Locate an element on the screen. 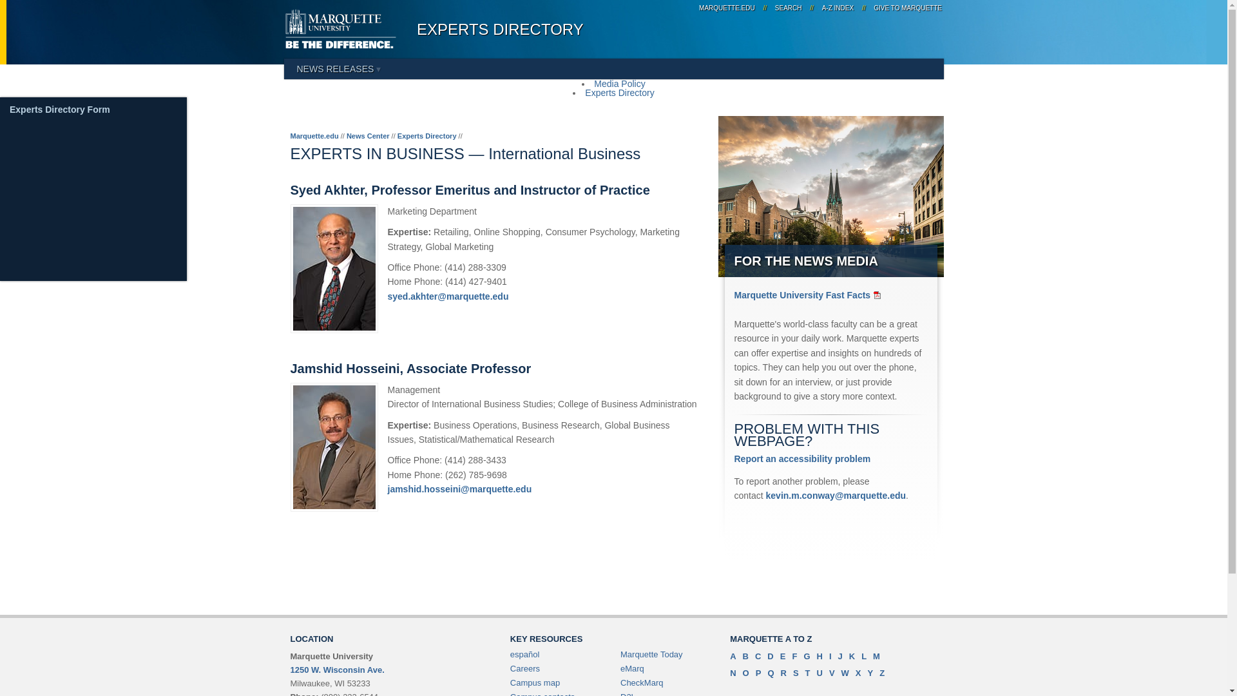 Image resolution: width=1237 pixels, height=696 pixels. 1250 W. Wisconsin Ave. is located at coordinates (336, 670).